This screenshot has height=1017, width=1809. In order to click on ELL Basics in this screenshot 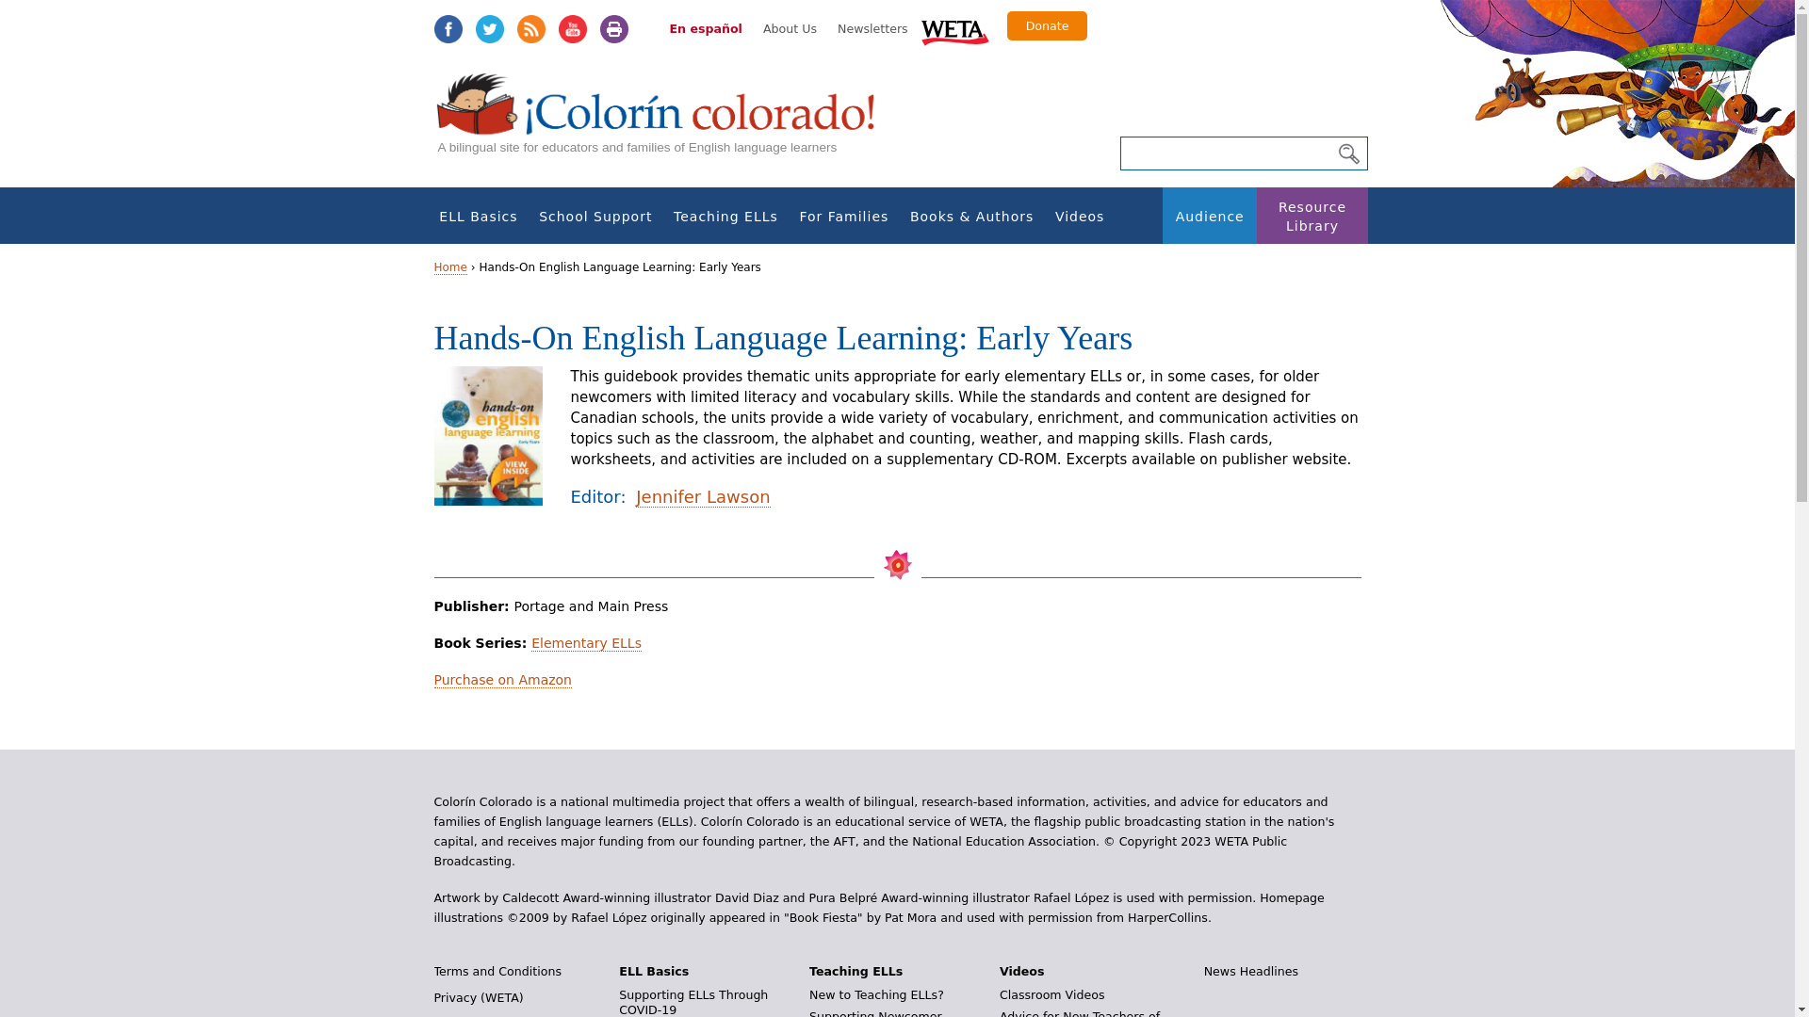, I will do `click(479, 217)`.